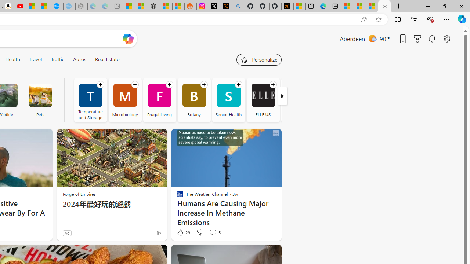  What do you see at coordinates (154, 7) in the screenshot?
I see `Nordace - Duffels` at bounding box center [154, 7].